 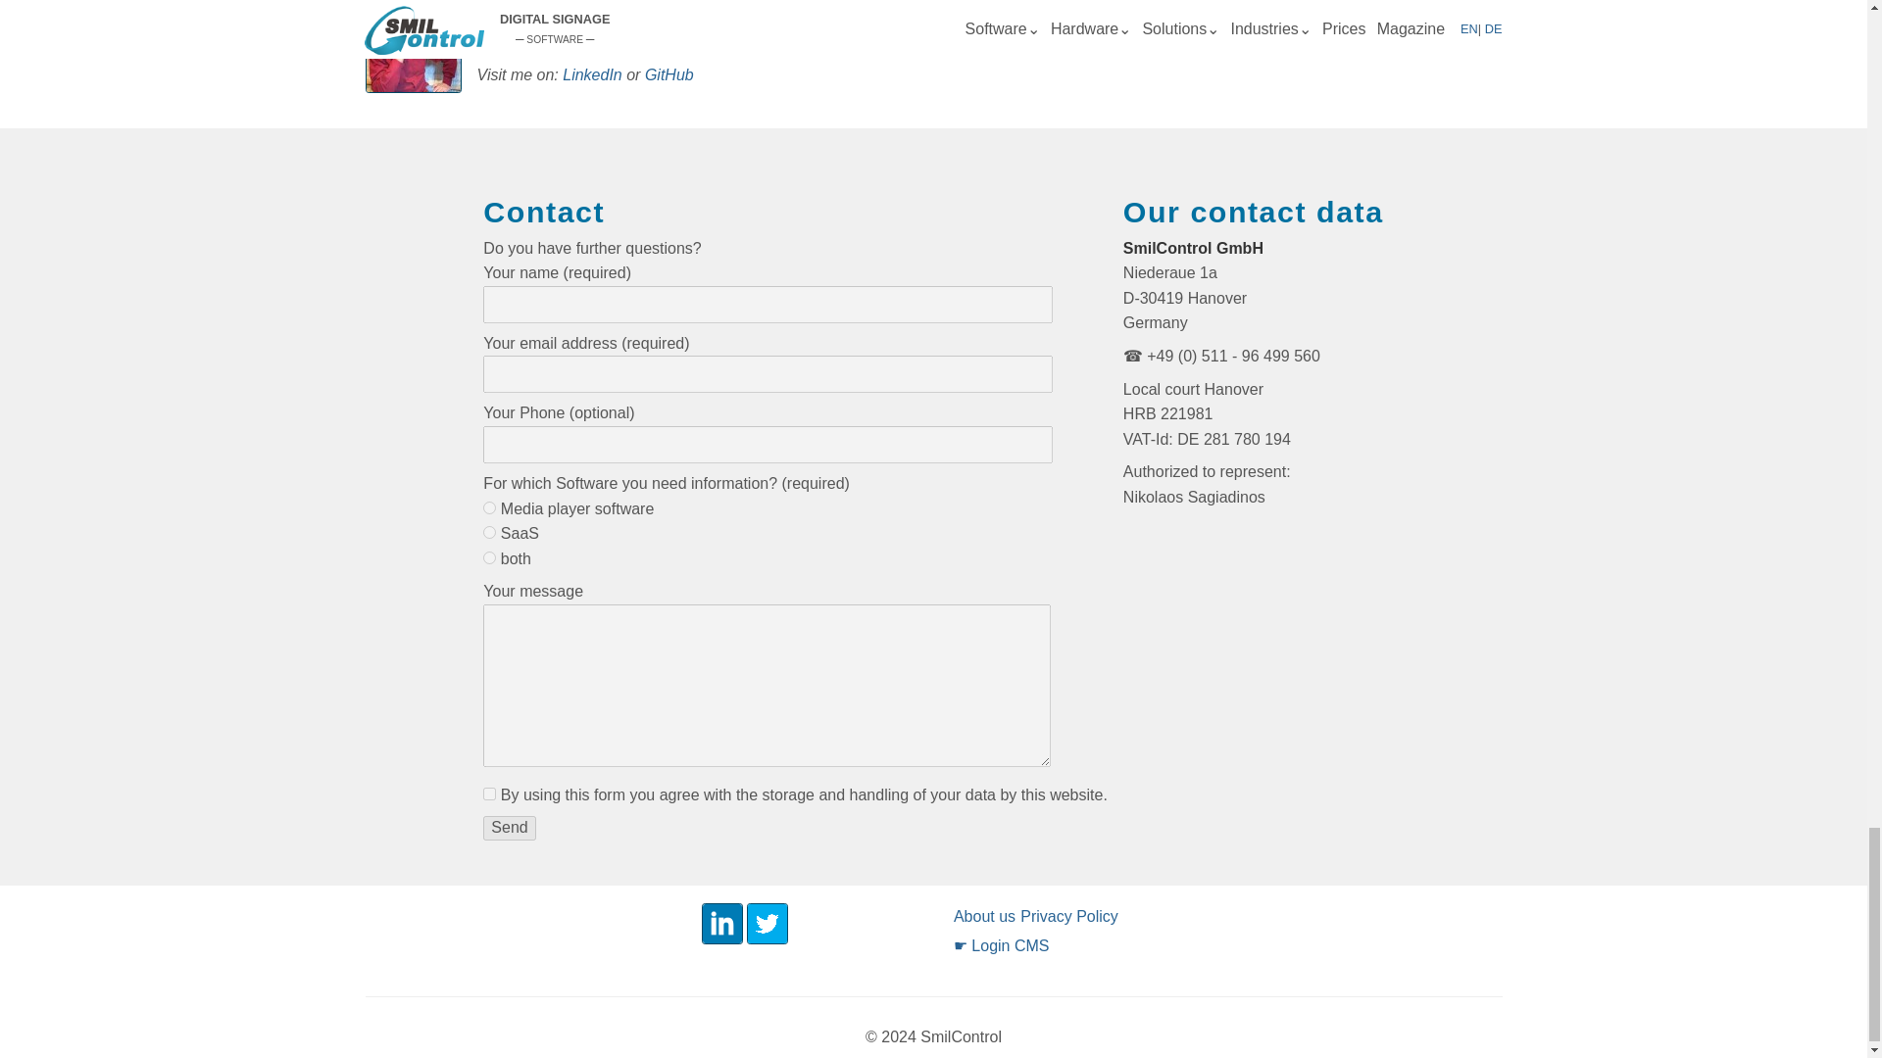 I want to click on 1, so click(x=490, y=793).